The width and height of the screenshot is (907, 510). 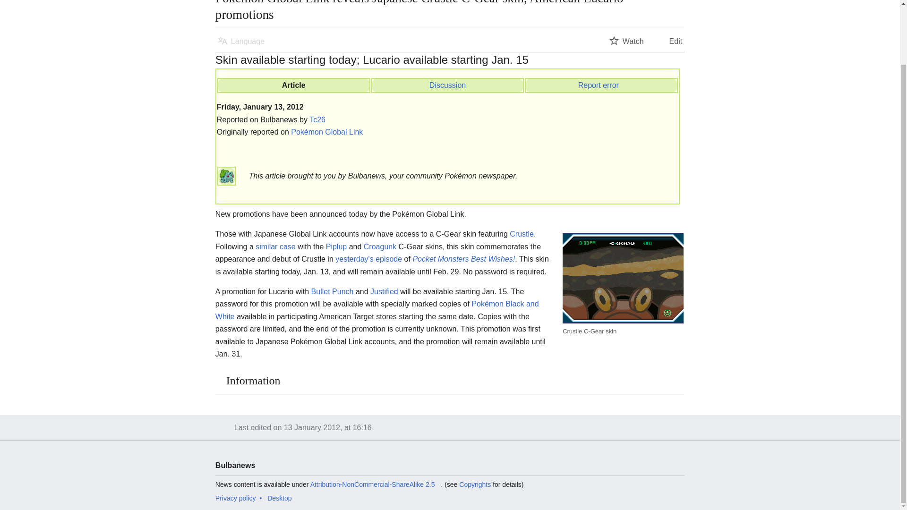 I want to click on yesterday's episode, so click(x=368, y=259).